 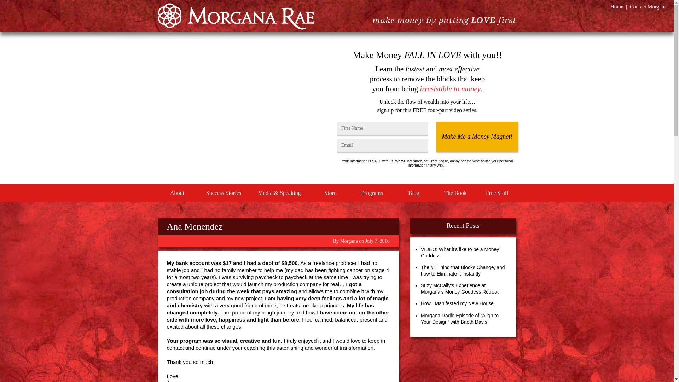 I want to click on The Book, so click(x=455, y=193).